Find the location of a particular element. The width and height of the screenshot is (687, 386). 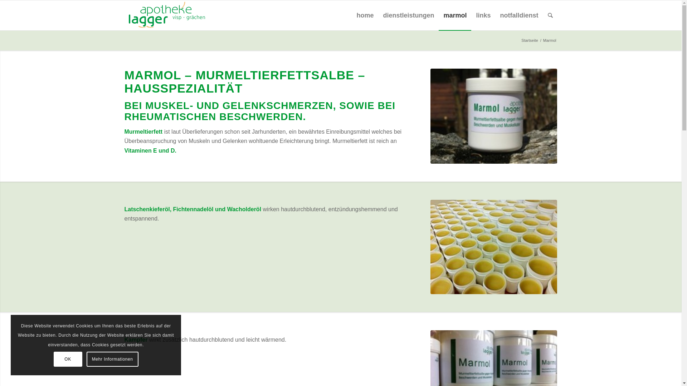

Marmol_mini is located at coordinates (494, 116).